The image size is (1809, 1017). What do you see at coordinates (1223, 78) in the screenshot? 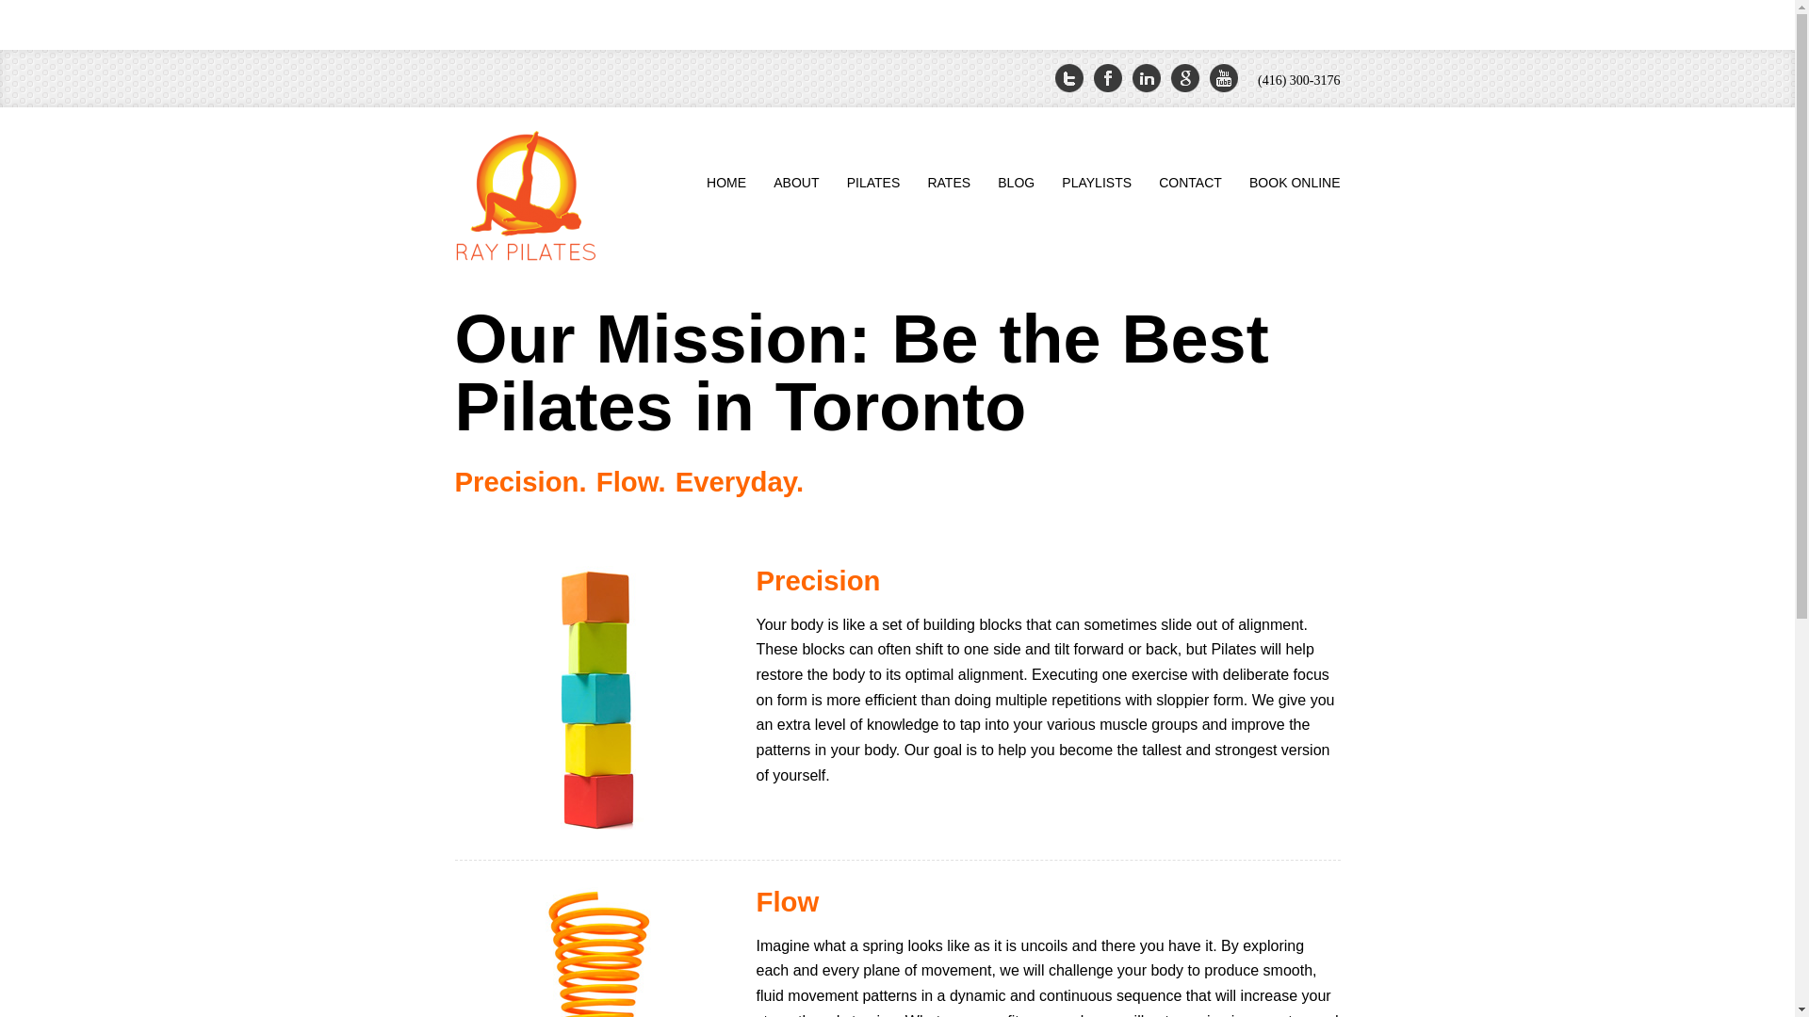
I see `youtube` at bounding box center [1223, 78].